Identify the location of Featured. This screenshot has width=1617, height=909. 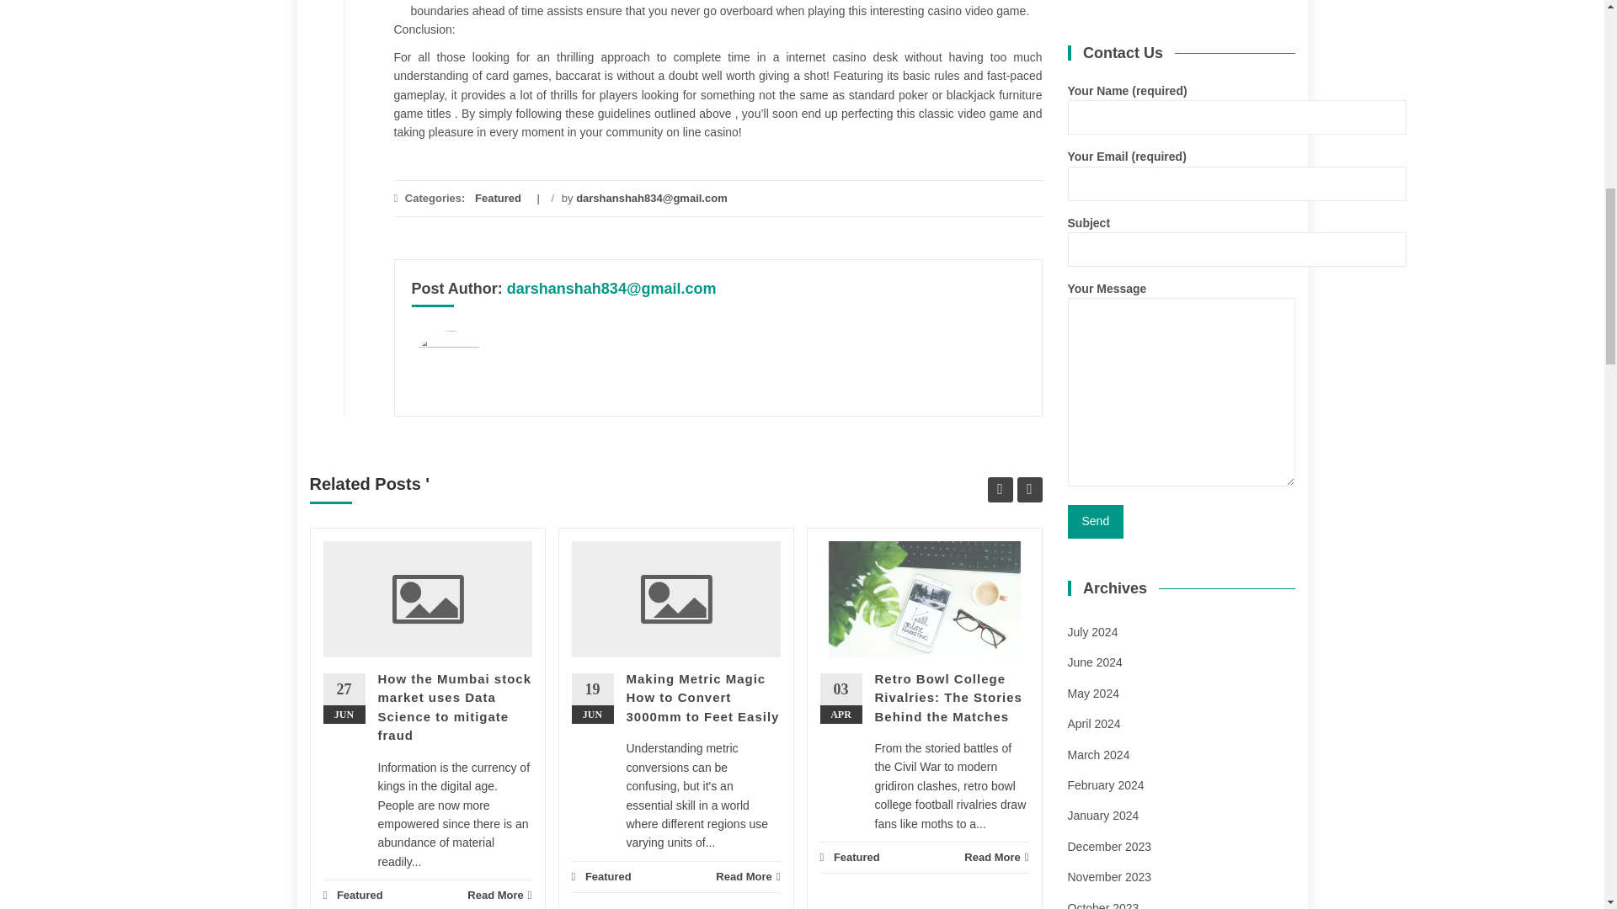
(498, 198).